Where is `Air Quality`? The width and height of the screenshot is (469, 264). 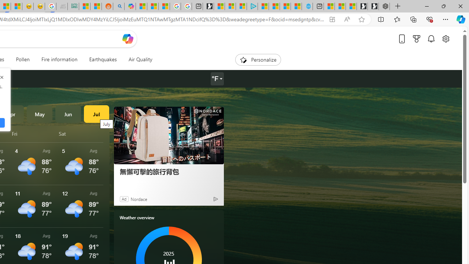 Air Quality is located at coordinates (137, 59).